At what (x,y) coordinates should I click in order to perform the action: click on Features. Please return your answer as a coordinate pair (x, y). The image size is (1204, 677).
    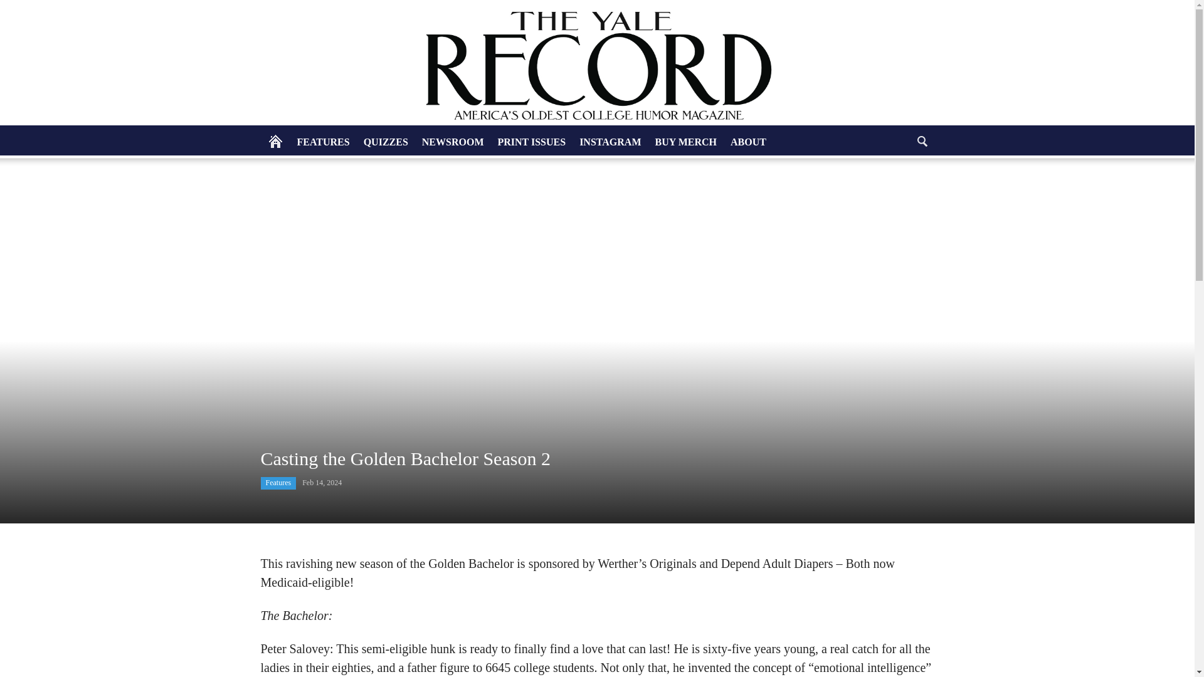
    Looking at the image, I should click on (278, 483).